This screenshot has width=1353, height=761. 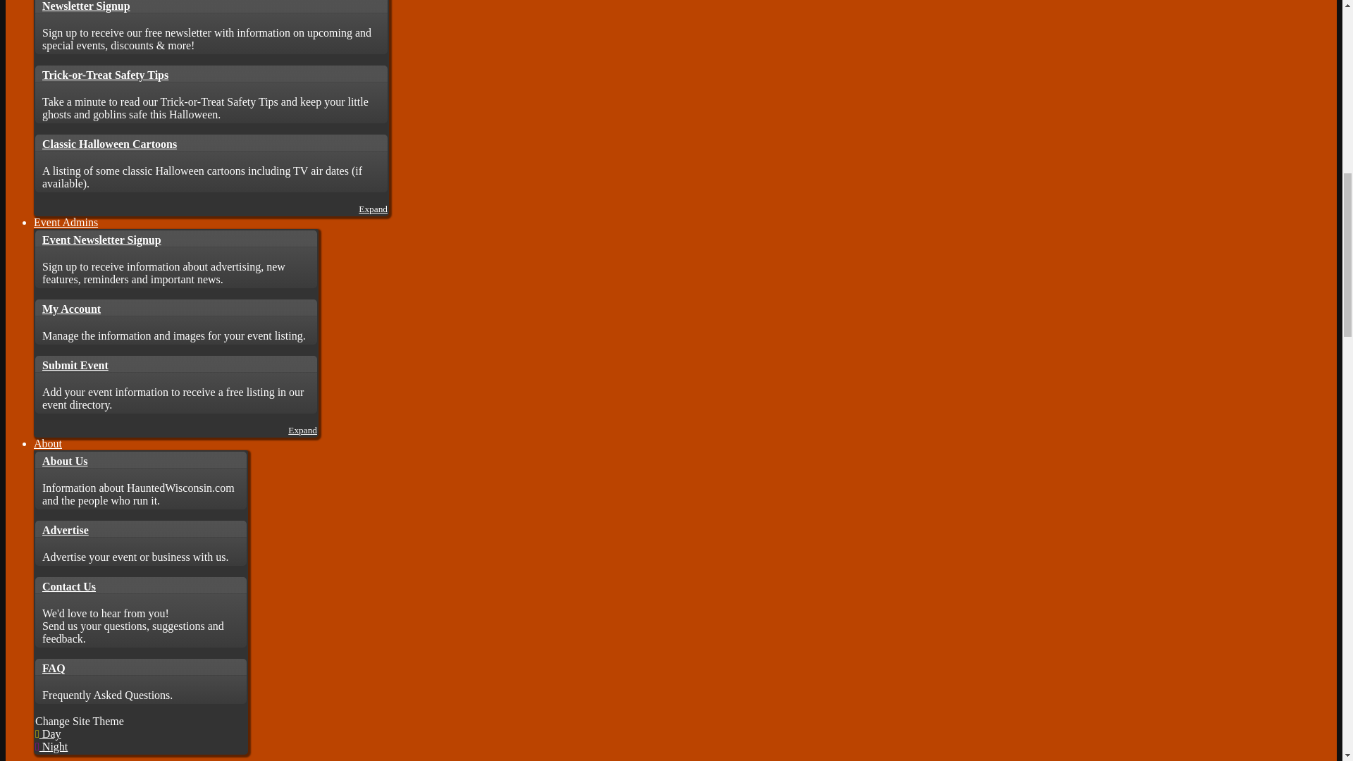 What do you see at coordinates (140, 585) in the screenshot?
I see `Contact Us` at bounding box center [140, 585].